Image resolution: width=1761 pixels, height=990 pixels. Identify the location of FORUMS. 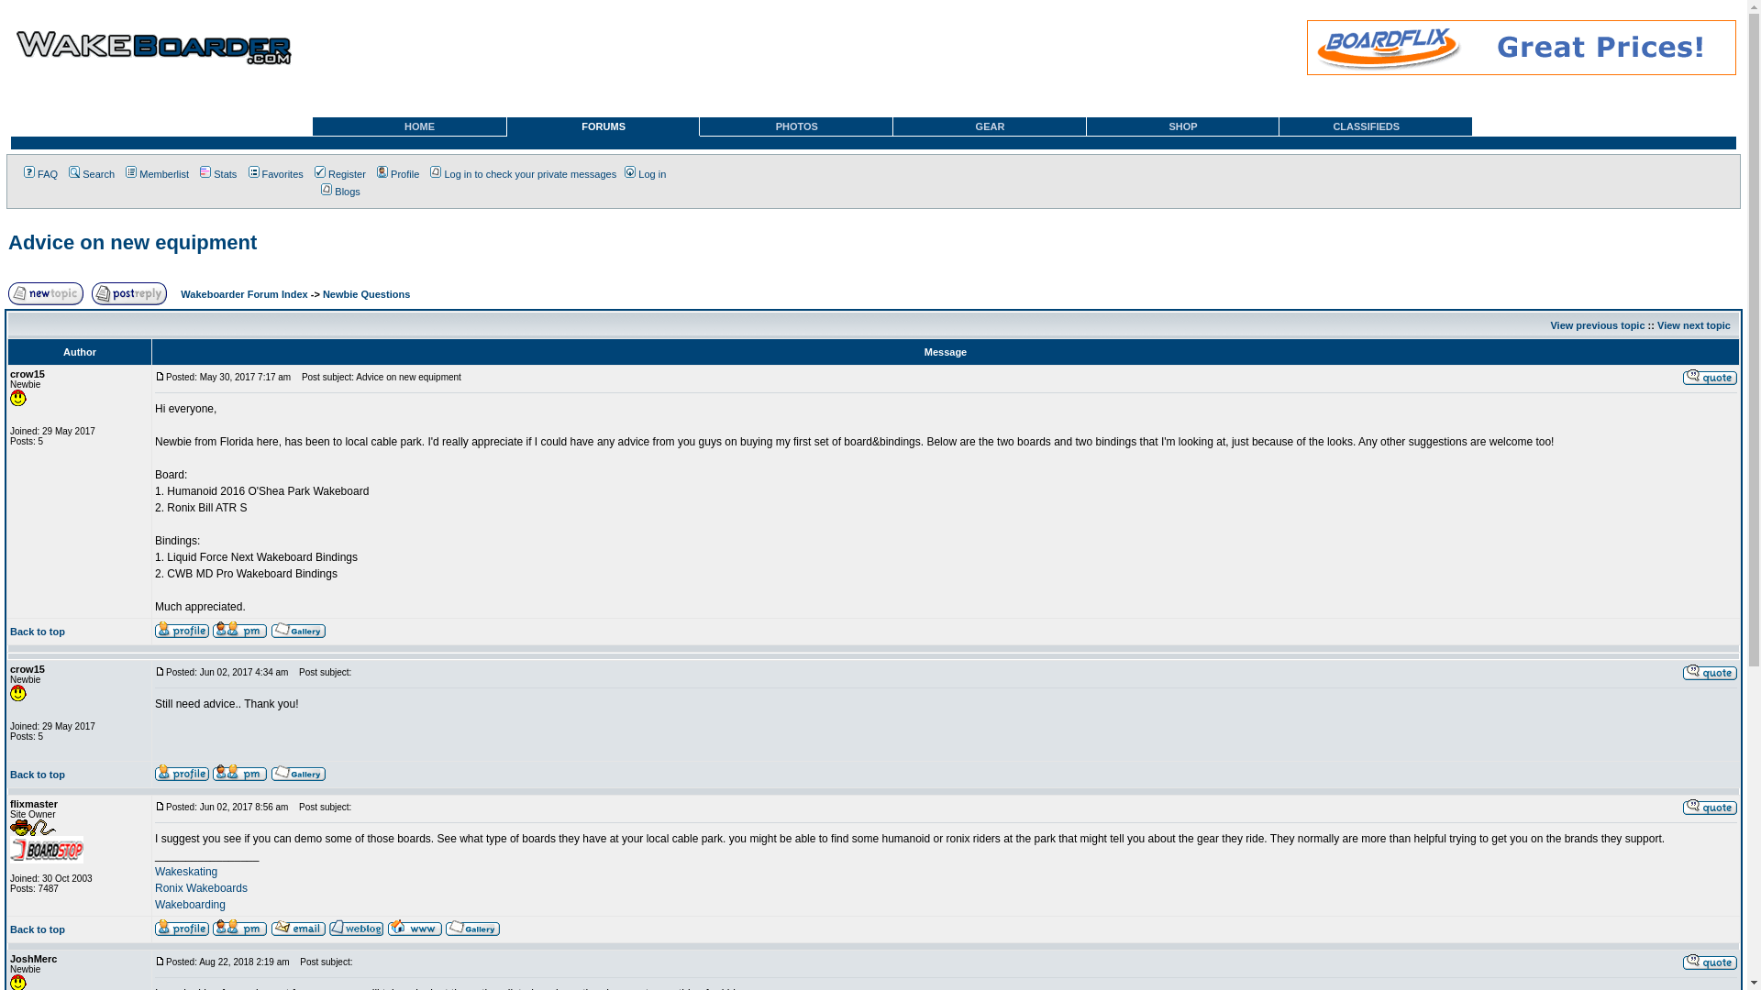
(604, 126).